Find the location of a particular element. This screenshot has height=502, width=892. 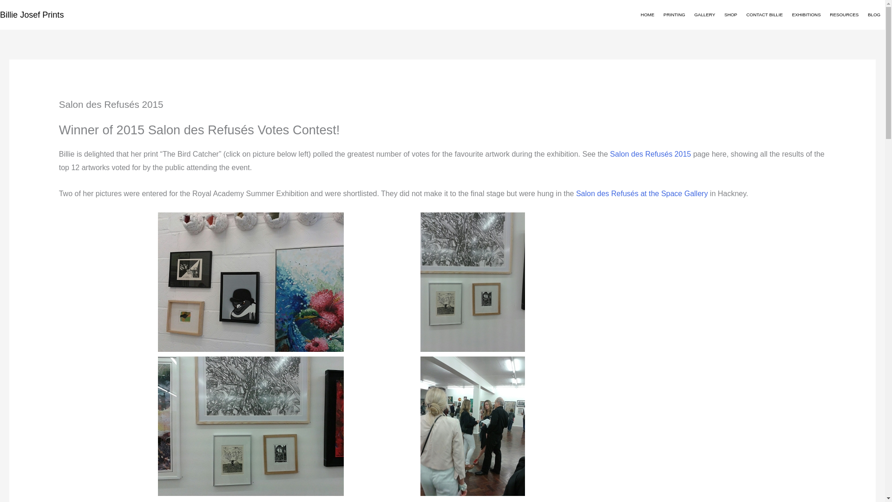

PRINTING is located at coordinates (674, 15).